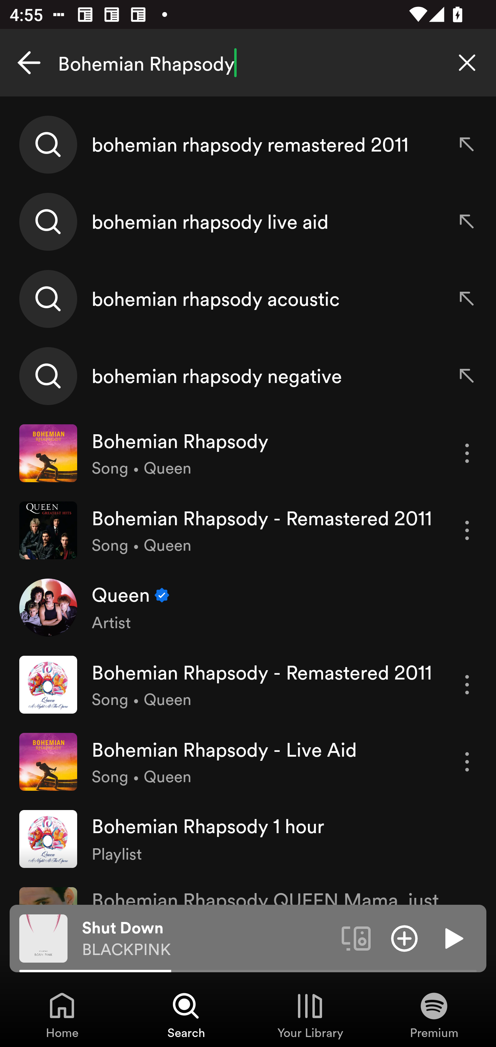 The height and width of the screenshot is (1047, 496). Describe the element at coordinates (248, 63) in the screenshot. I see `Bohemian Rhapsody` at that location.